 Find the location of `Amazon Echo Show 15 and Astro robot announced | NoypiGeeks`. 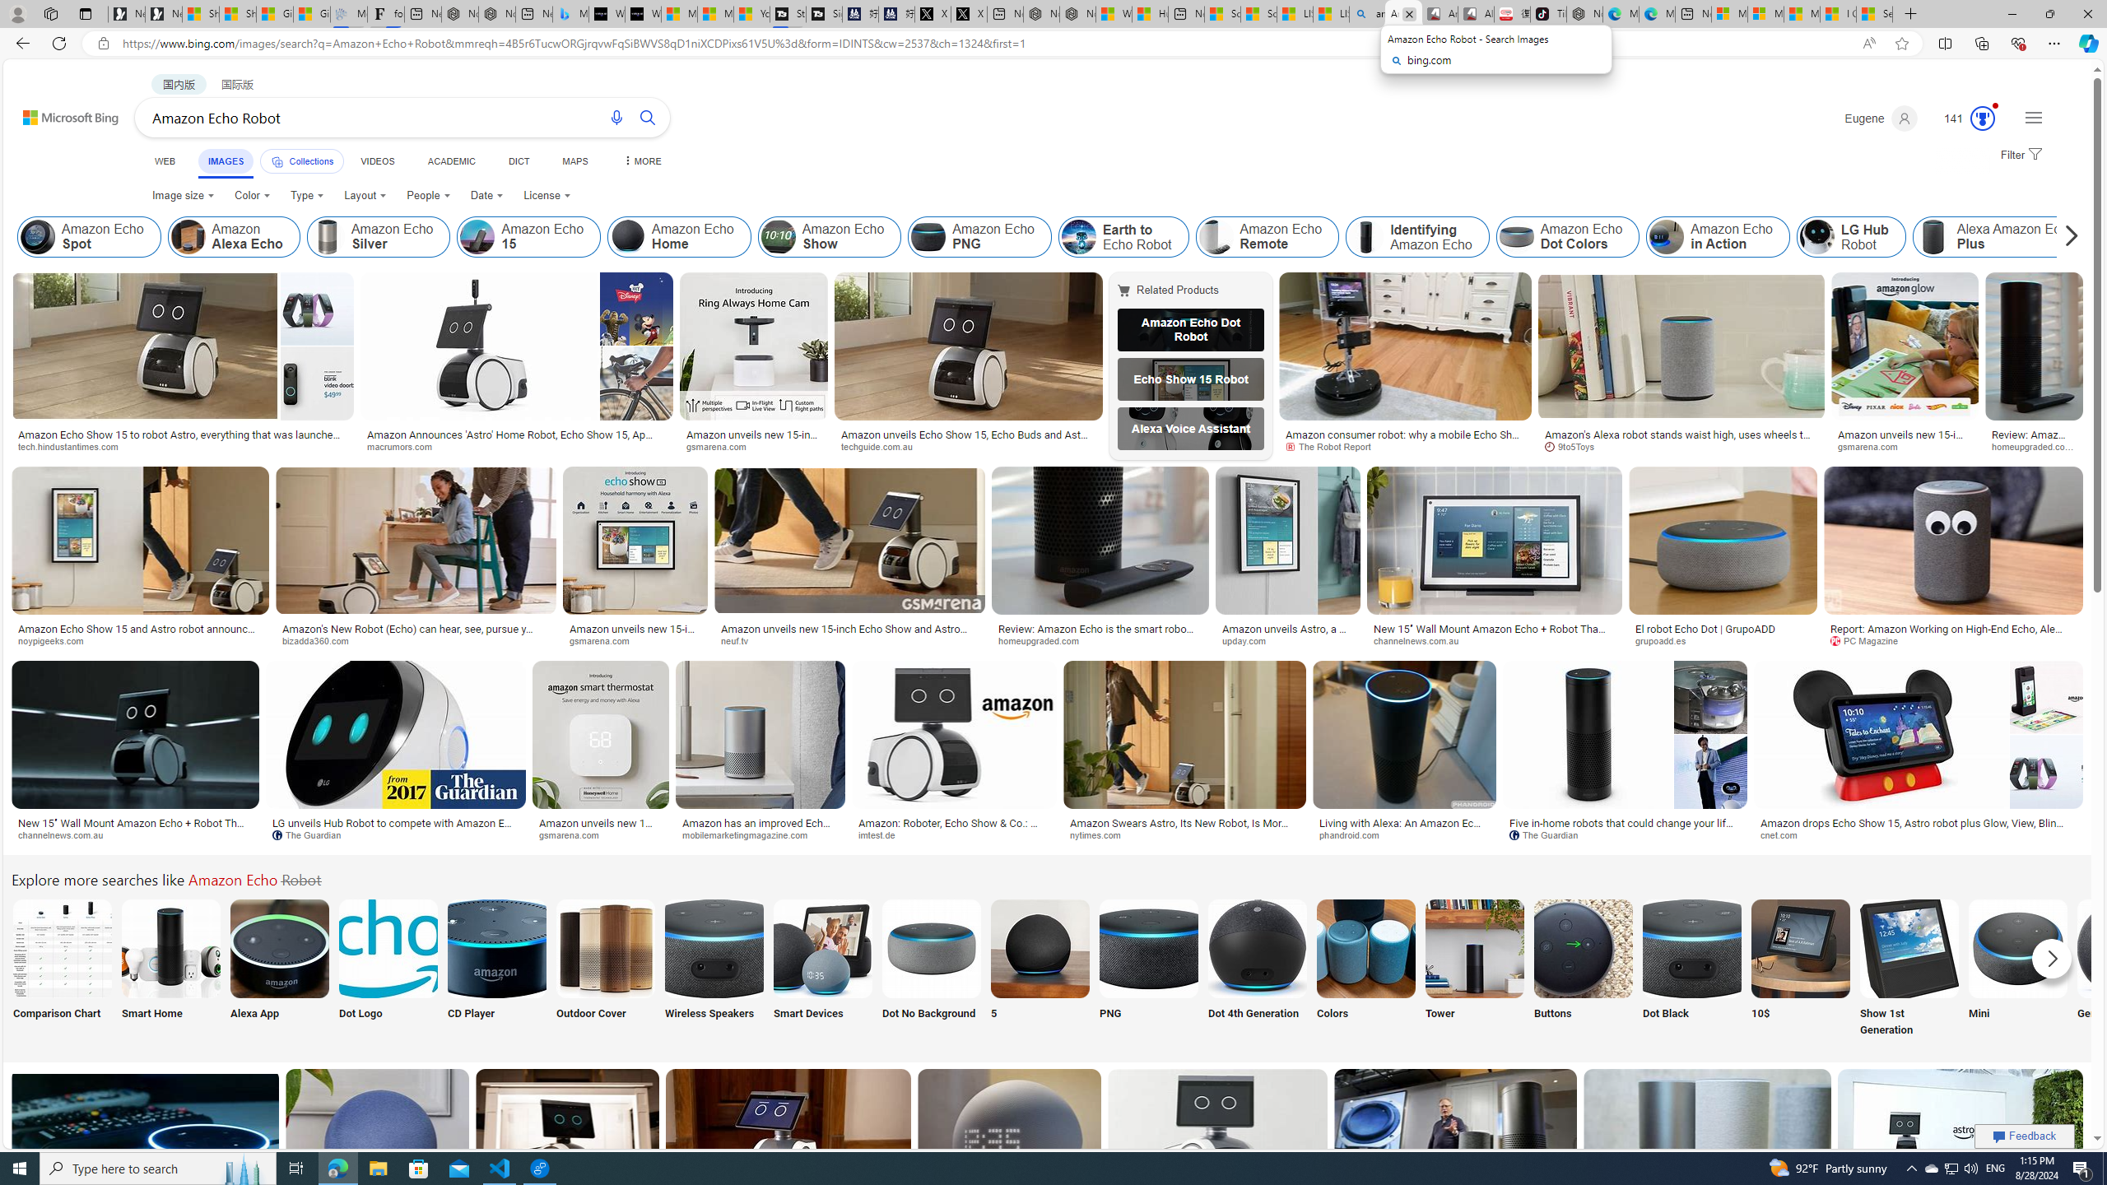

Amazon Echo Show 15 and Astro robot announced | NoypiGeeks is located at coordinates (140, 634).